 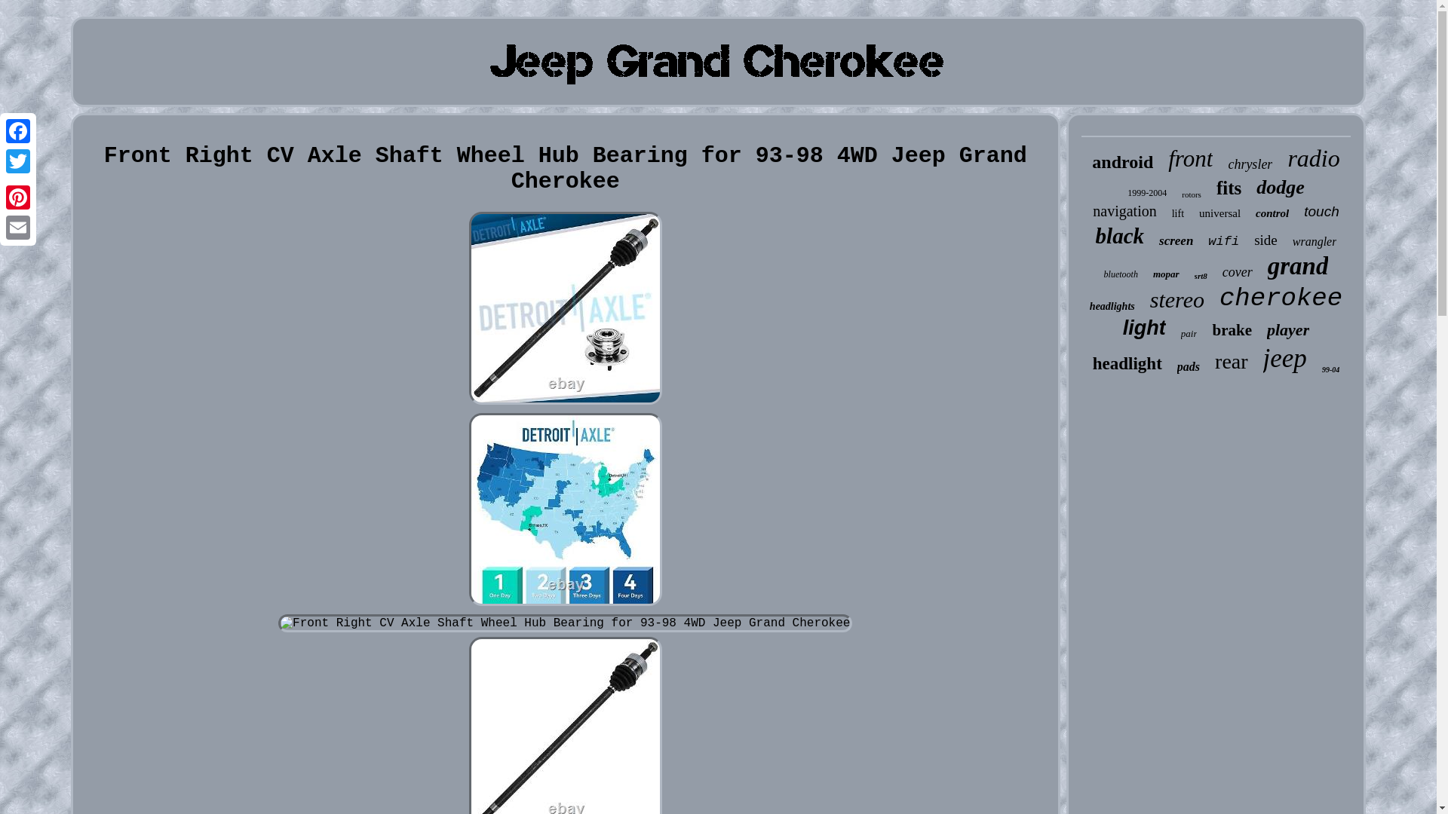 I want to click on Facebook, so click(x=18, y=131).